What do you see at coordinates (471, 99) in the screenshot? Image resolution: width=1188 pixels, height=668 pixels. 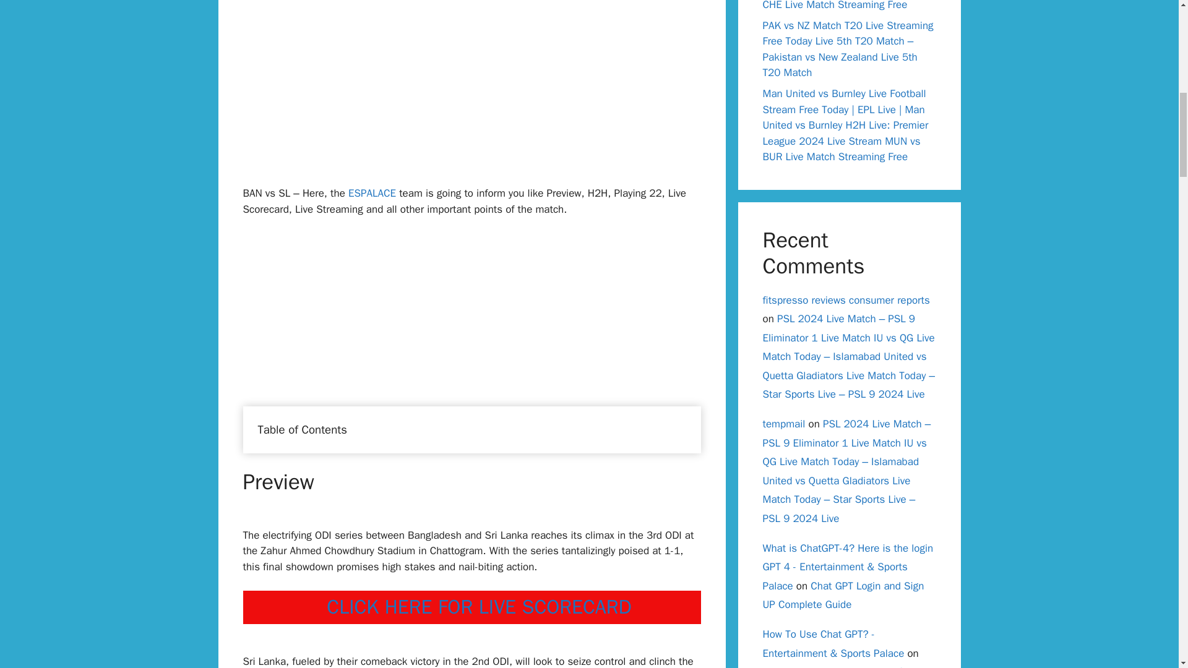 I see `Advertisement` at bounding box center [471, 99].